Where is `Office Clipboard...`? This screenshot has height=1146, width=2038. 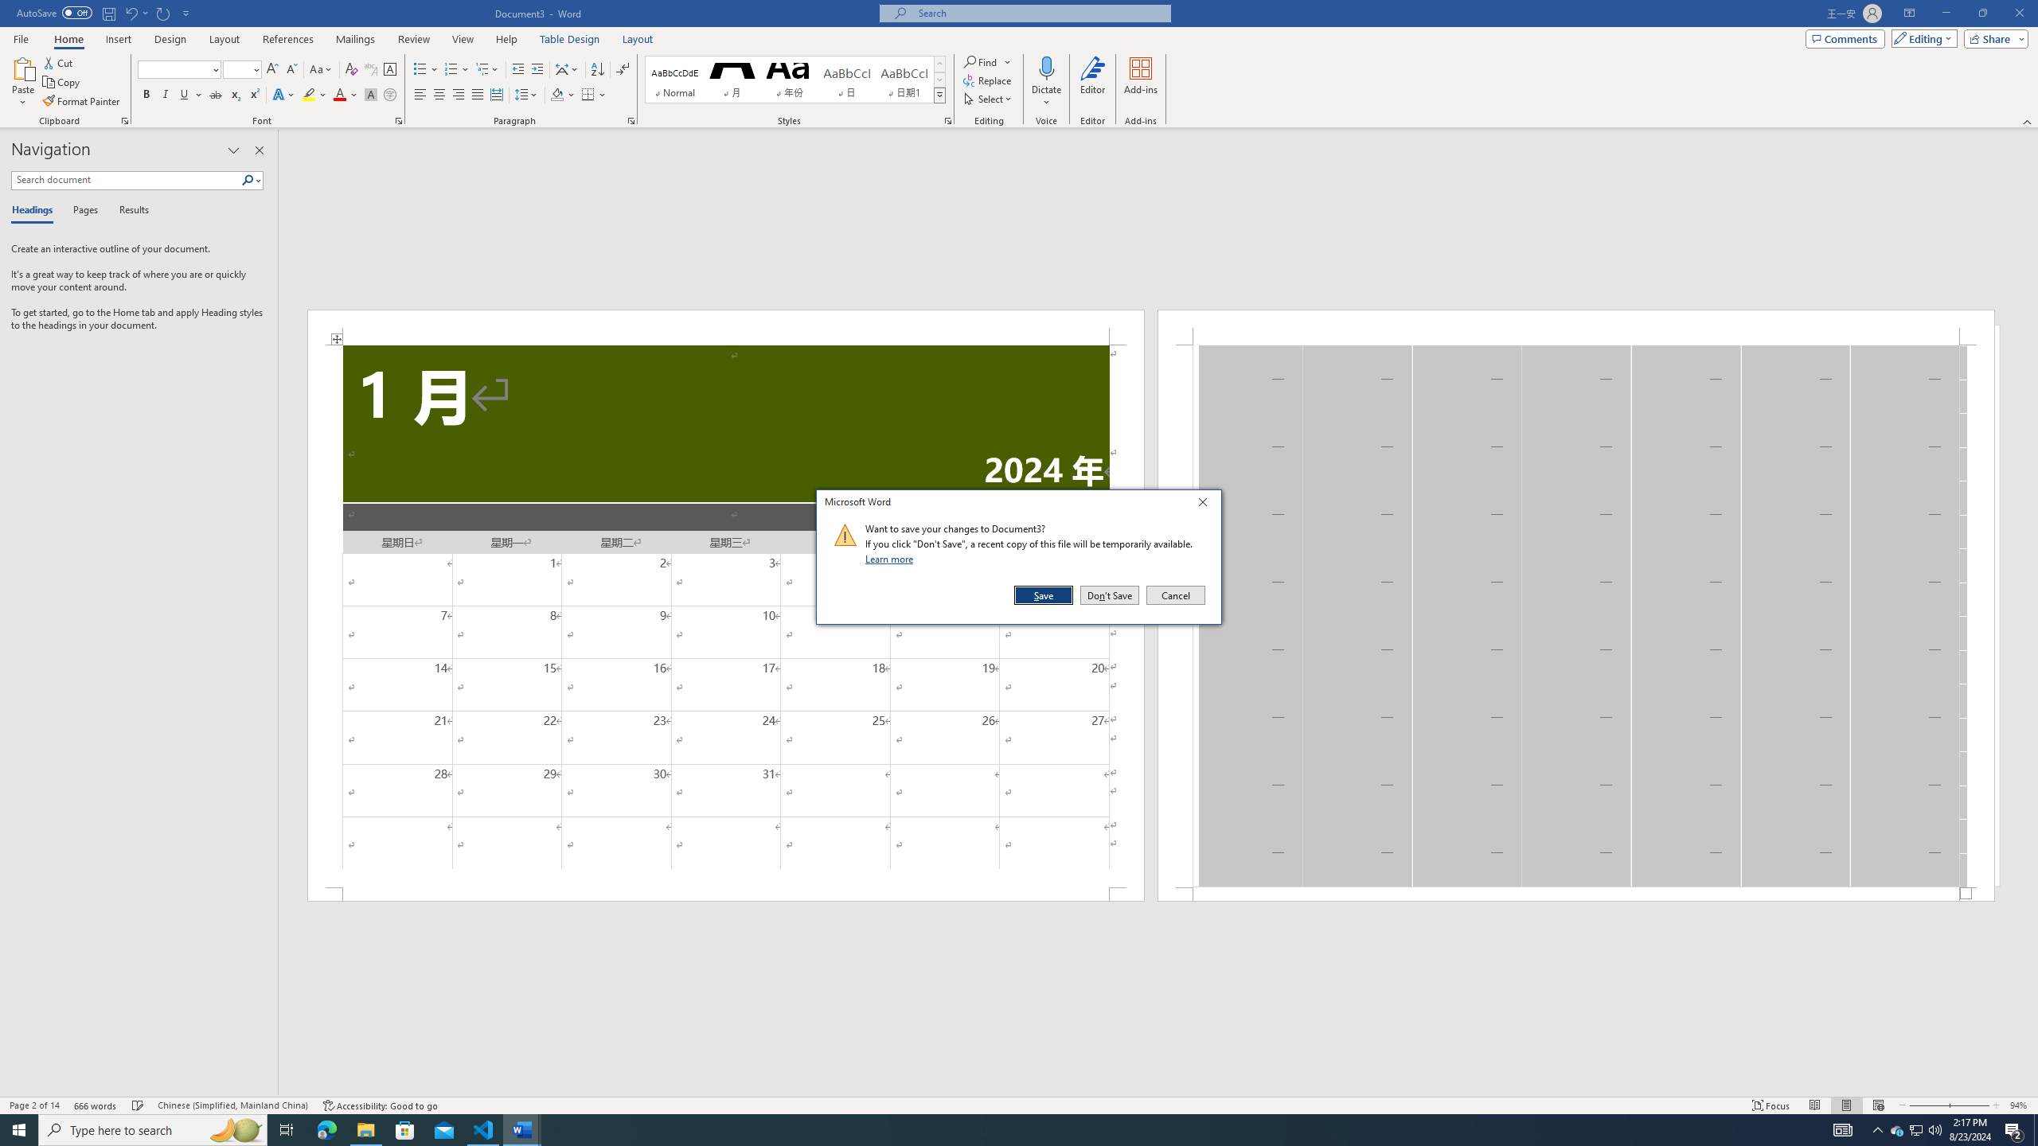
Office Clipboard... is located at coordinates (124, 121).